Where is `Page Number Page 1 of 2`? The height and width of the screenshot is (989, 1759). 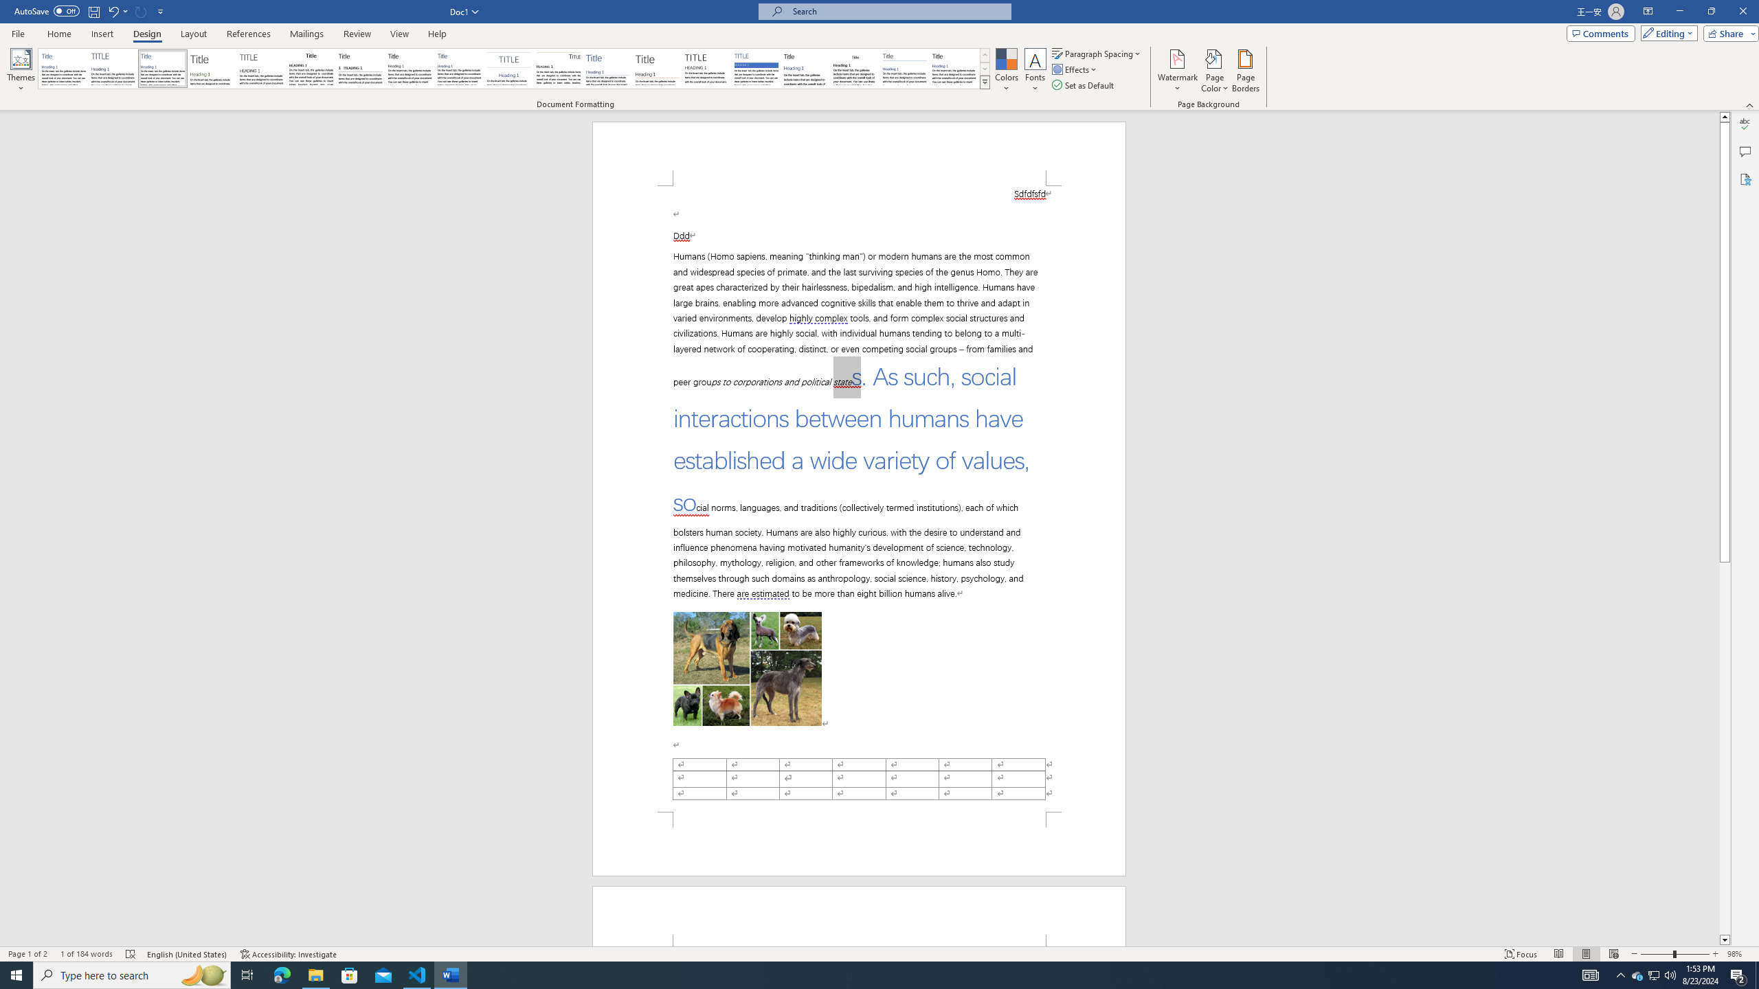 Page Number Page 1 of 2 is located at coordinates (27, 954).